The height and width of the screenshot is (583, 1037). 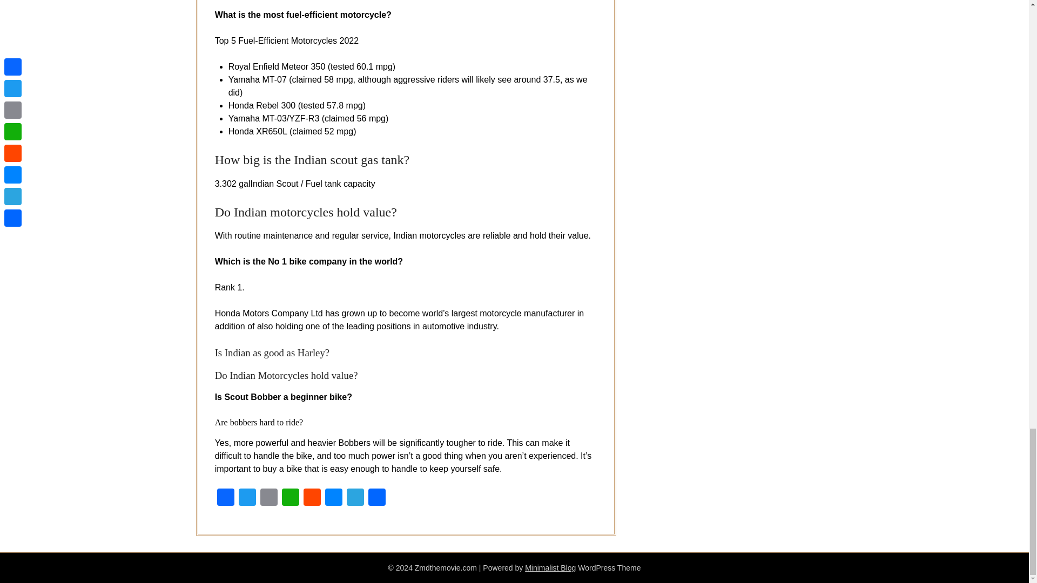 What do you see at coordinates (225, 498) in the screenshot?
I see `Facebook` at bounding box center [225, 498].